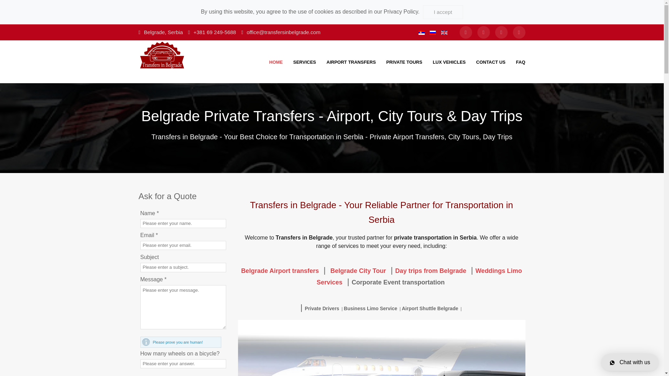 This screenshot has width=669, height=376. What do you see at coordinates (419, 276) in the screenshot?
I see `Belgrade wedding limo service` at bounding box center [419, 276].